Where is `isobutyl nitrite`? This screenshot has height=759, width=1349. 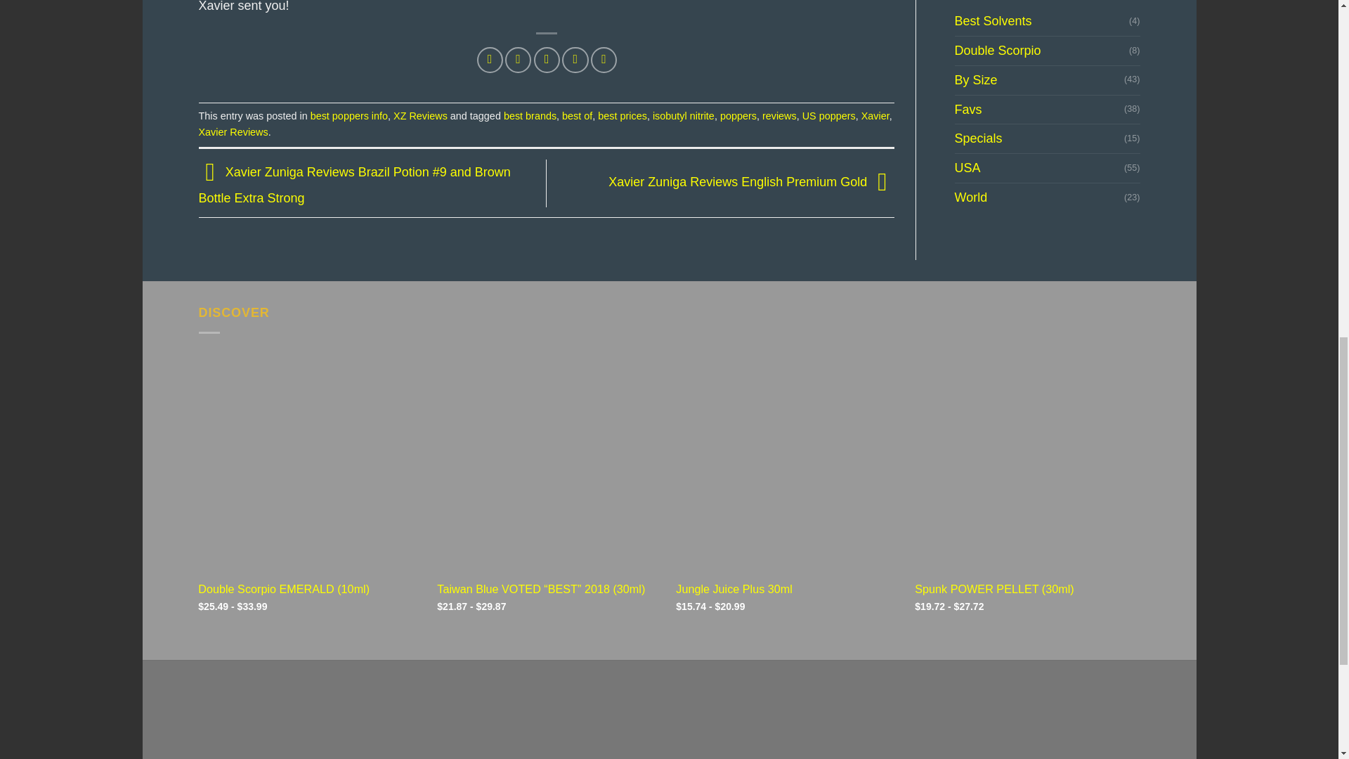
isobutyl nitrite is located at coordinates (684, 115).